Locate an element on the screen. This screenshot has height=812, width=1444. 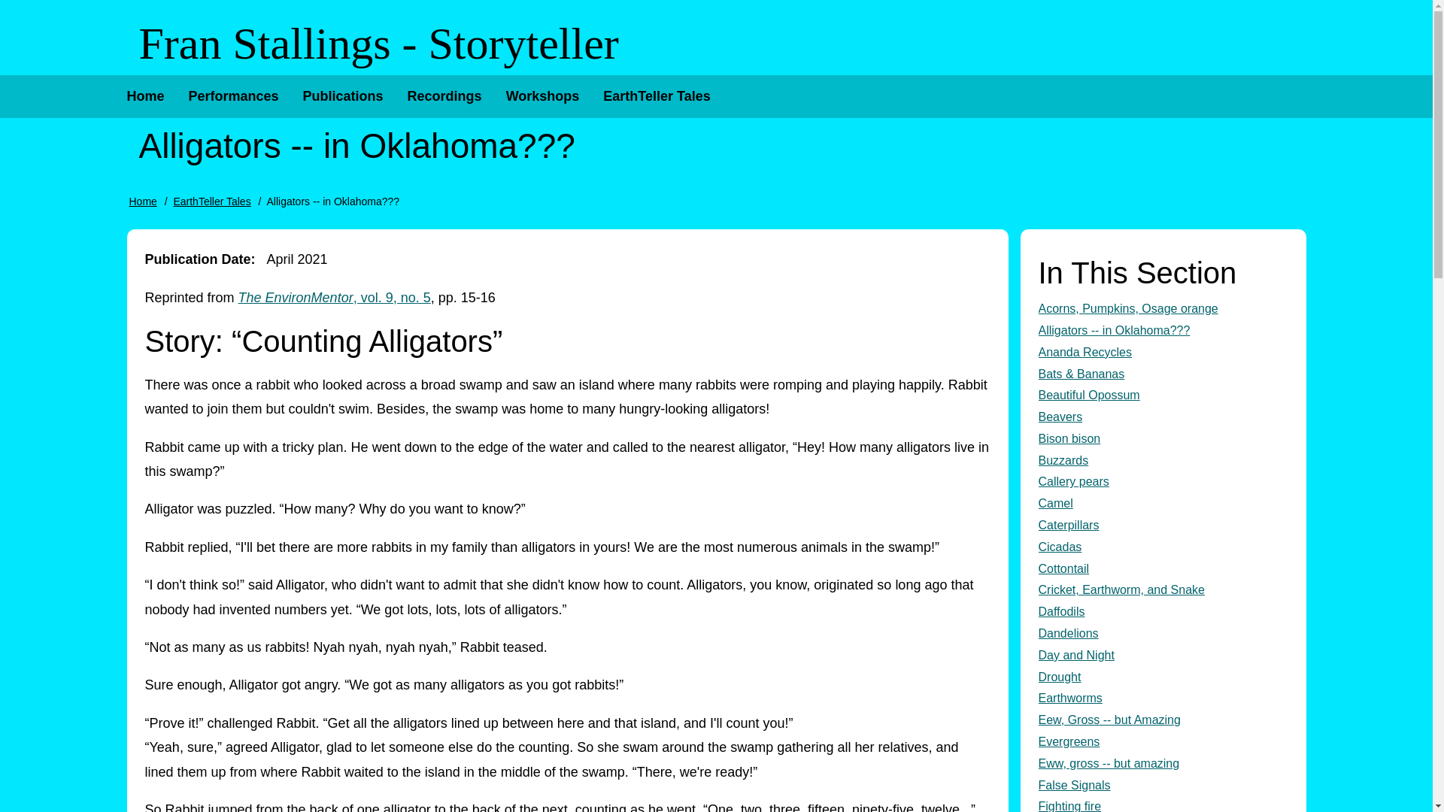
Cicadas is located at coordinates (1163, 547).